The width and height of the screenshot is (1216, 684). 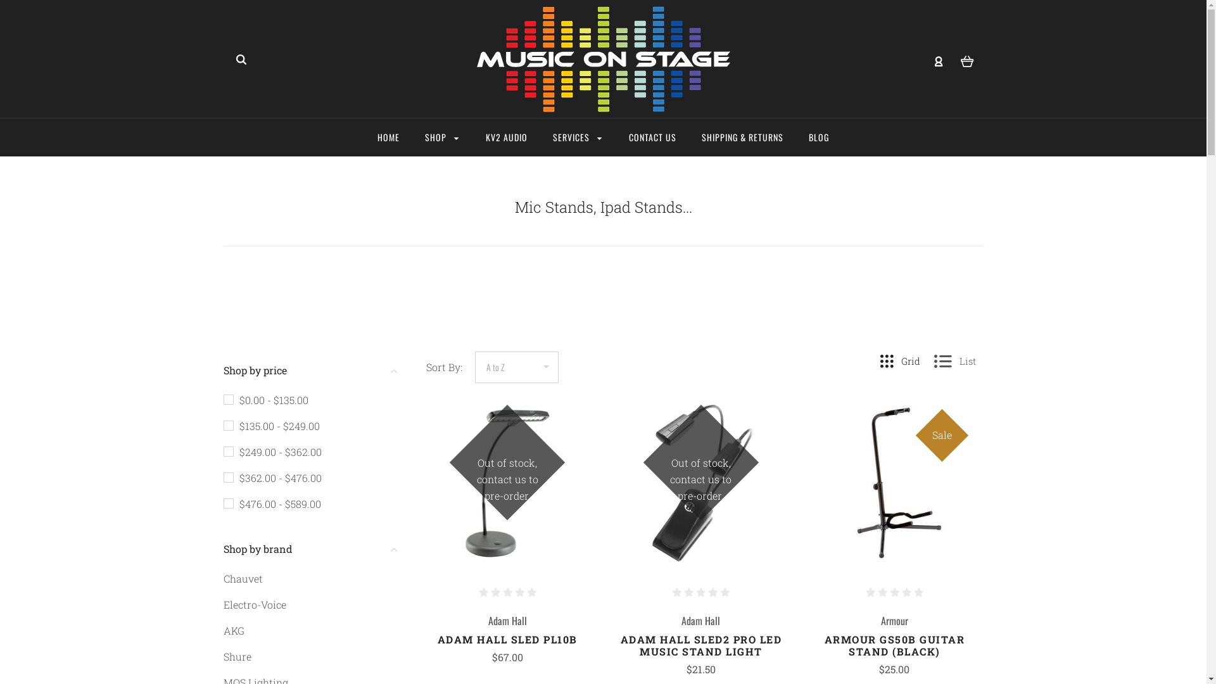 I want to click on $249.00 - $362.00, so click(x=272, y=452).